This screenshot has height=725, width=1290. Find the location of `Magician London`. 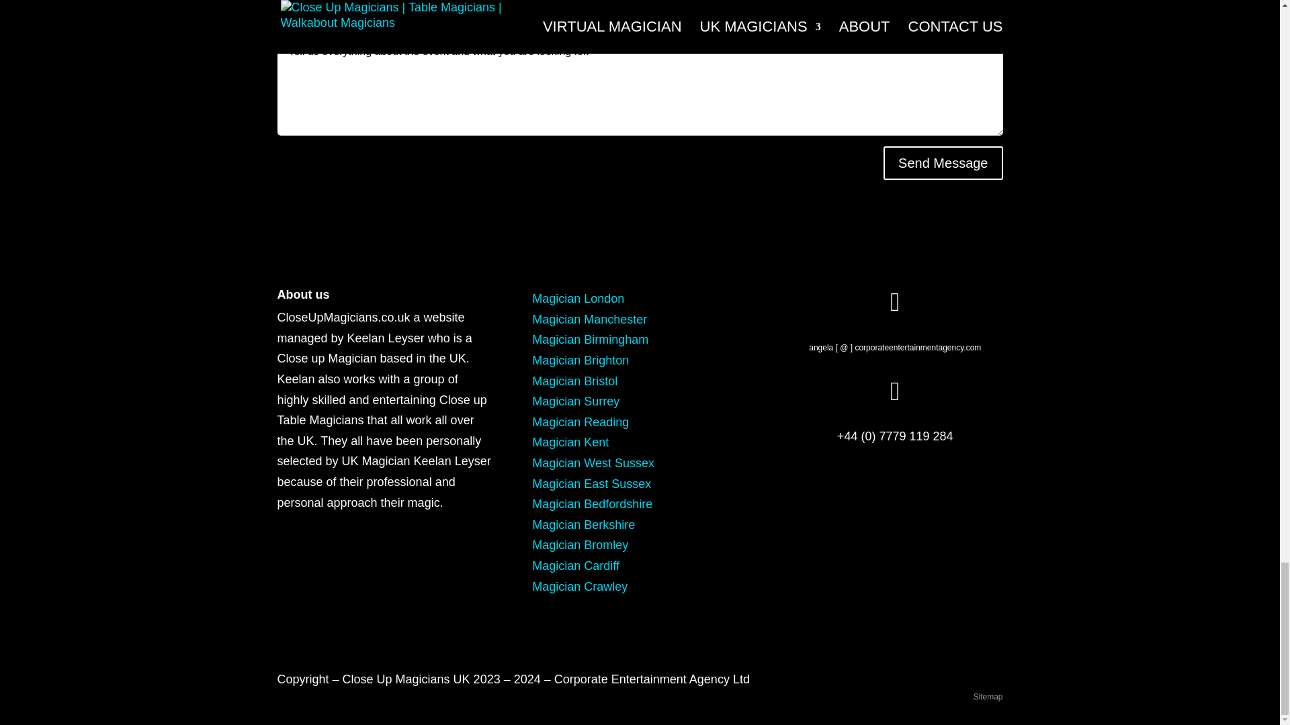

Magician London is located at coordinates (578, 298).